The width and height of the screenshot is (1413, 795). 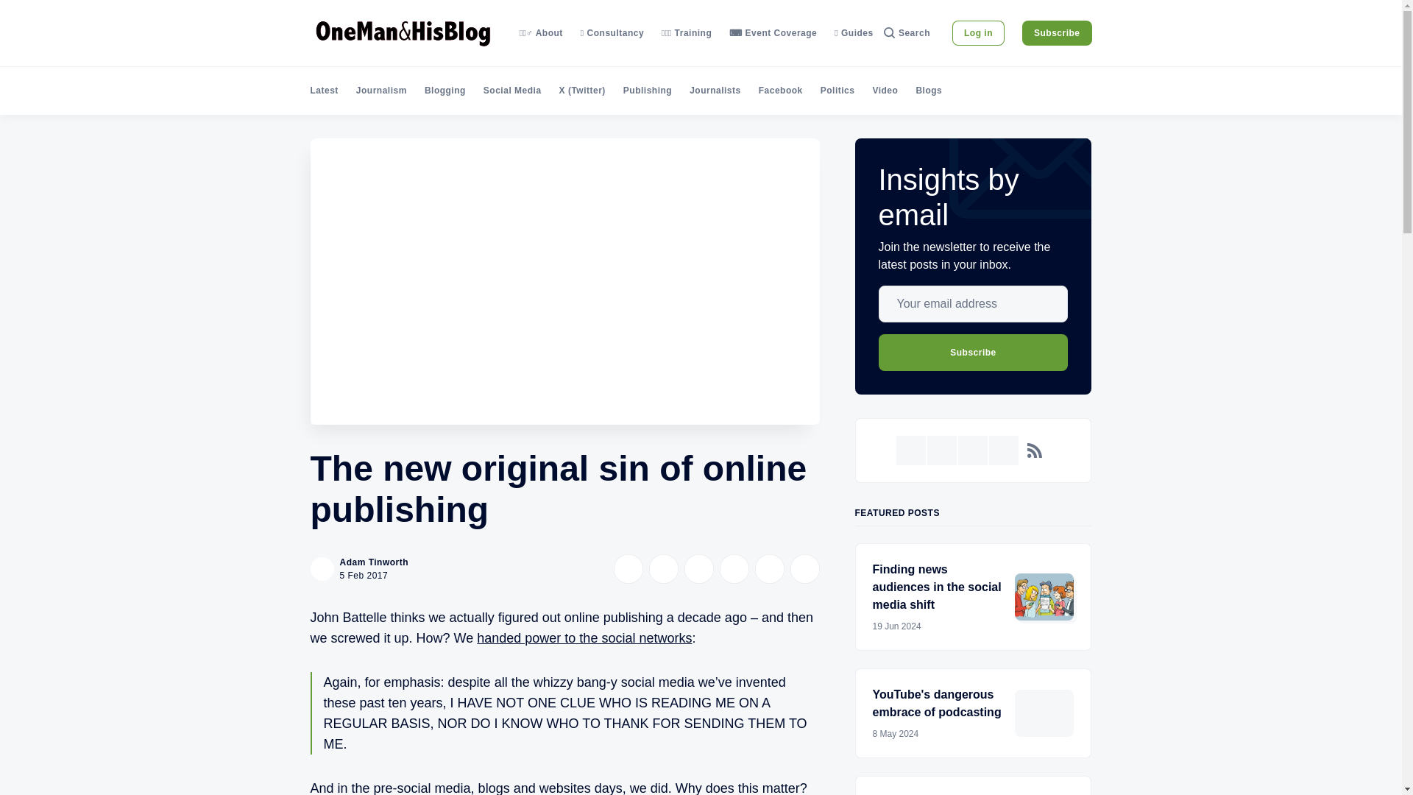 What do you see at coordinates (837, 90) in the screenshot?
I see `Politics` at bounding box center [837, 90].